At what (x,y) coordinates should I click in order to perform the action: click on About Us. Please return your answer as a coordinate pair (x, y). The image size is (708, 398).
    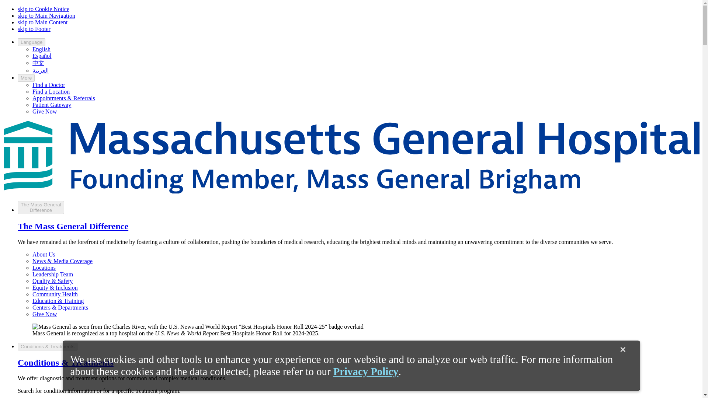
    Looking at the image, I should click on (44, 254).